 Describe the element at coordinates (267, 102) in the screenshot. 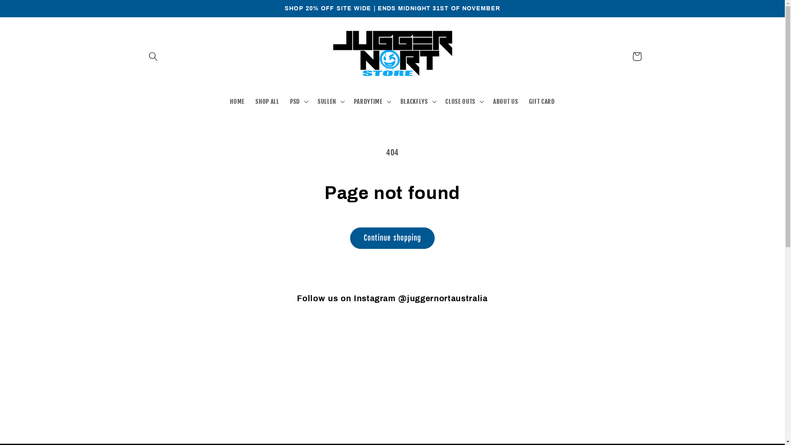

I see `SHOP ALL` at that location.